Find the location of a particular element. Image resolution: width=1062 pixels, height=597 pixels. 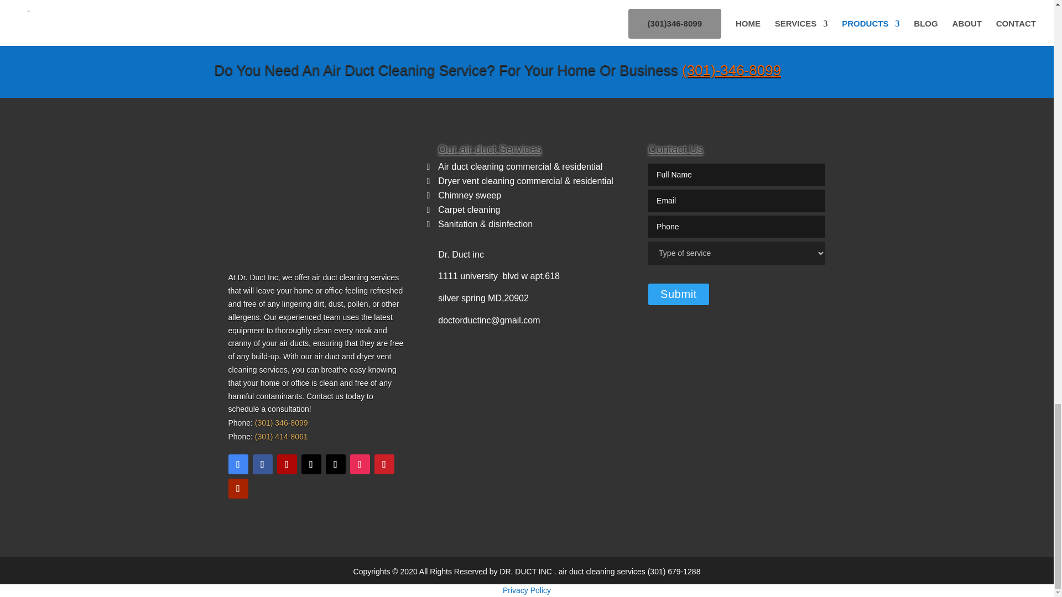

Follow on Google is located at coordinates (238, 464).